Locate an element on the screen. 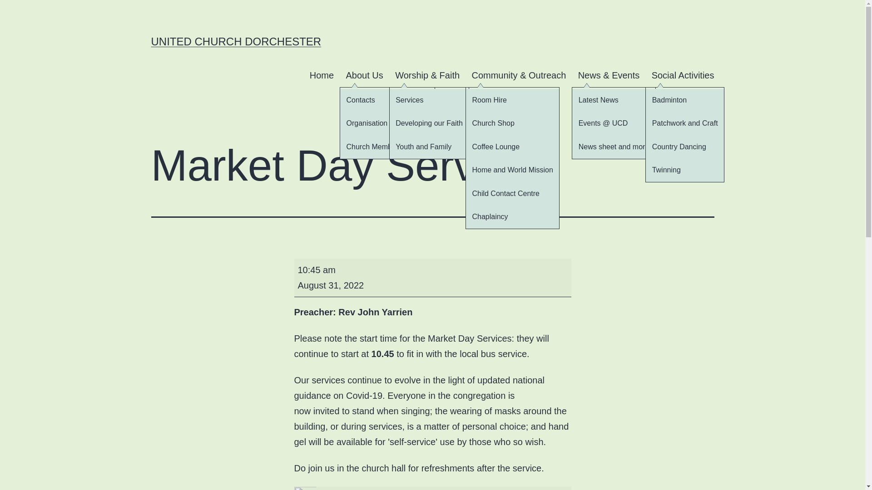 Image resolution: width=872 pixels, height=490 pixels. Services is located at coordinates (429, 100).